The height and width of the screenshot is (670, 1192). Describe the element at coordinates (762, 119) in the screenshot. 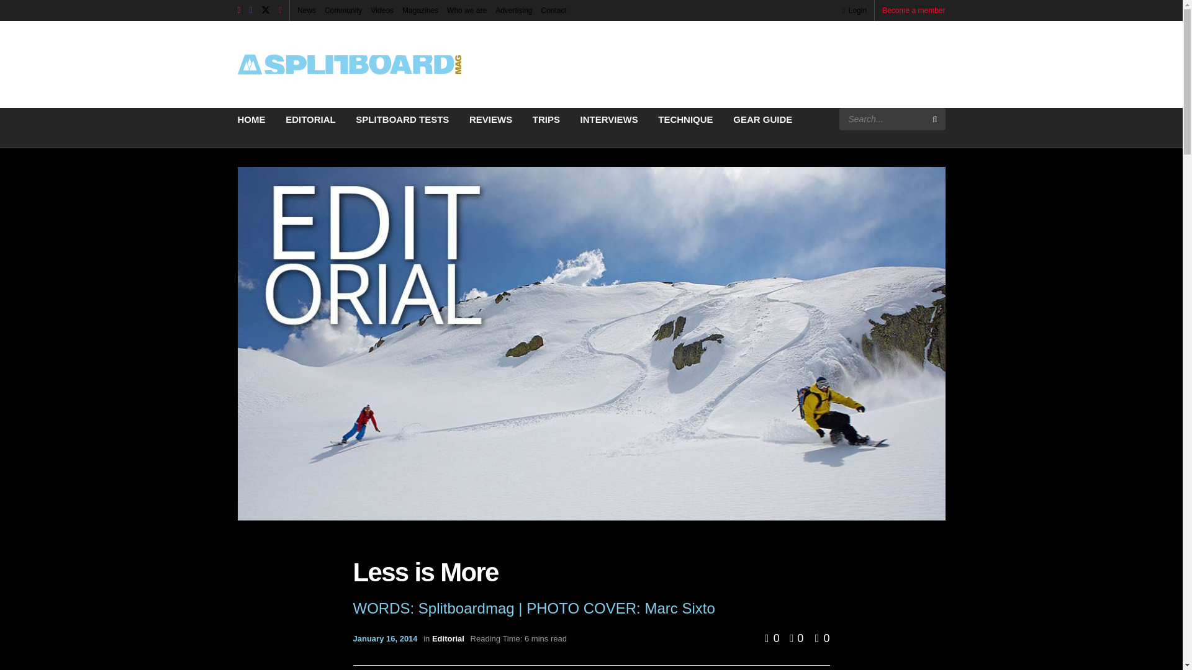

I see `GEAR GUIDE` at that location.